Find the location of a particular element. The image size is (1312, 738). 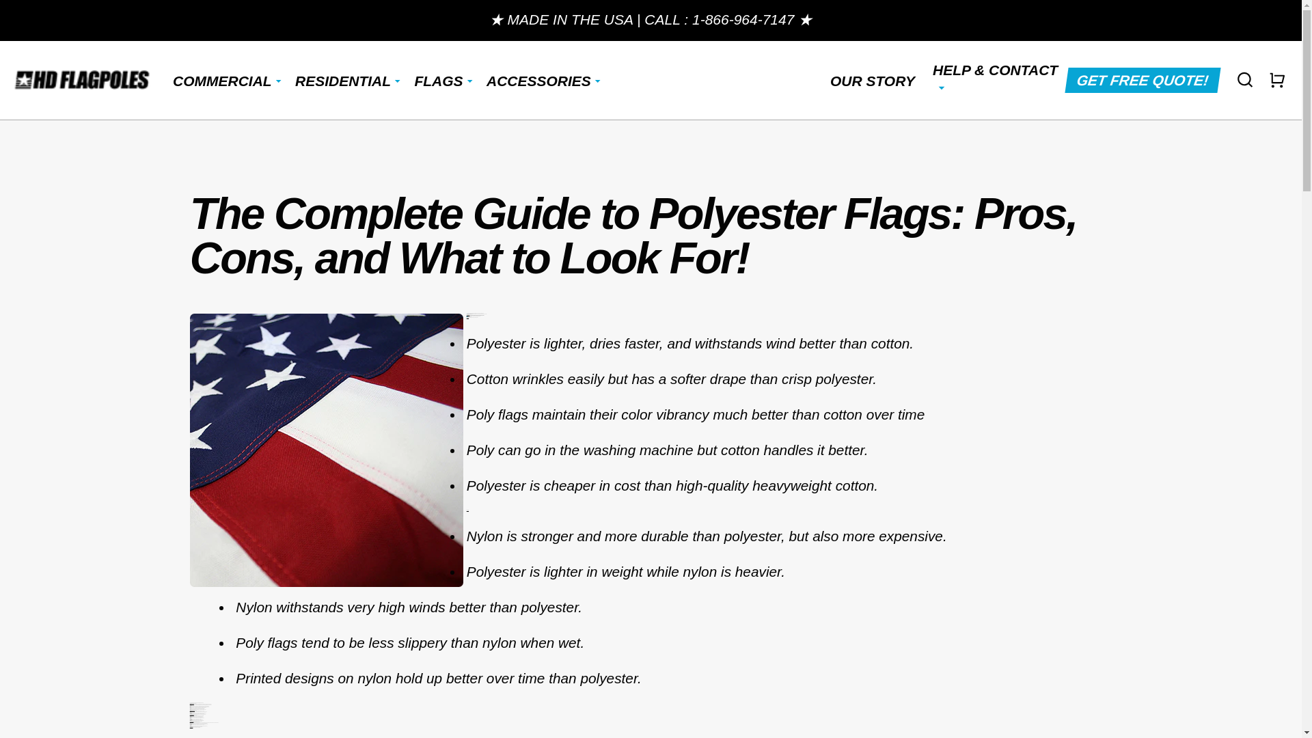

Our Story is located at coordinates (872, 81).